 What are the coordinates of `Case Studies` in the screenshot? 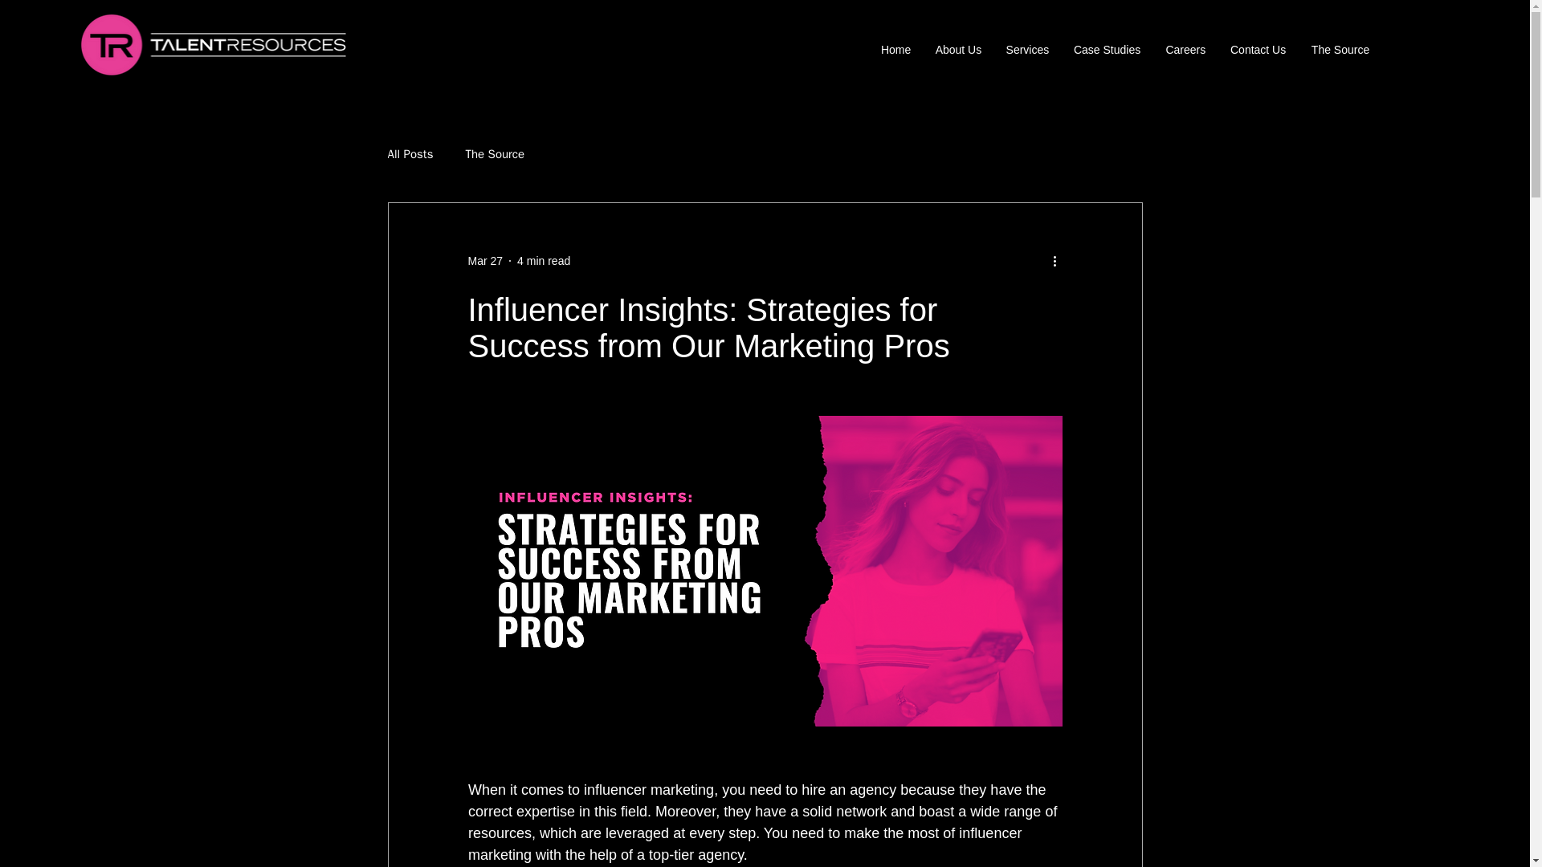 It's located at (1106, 50).